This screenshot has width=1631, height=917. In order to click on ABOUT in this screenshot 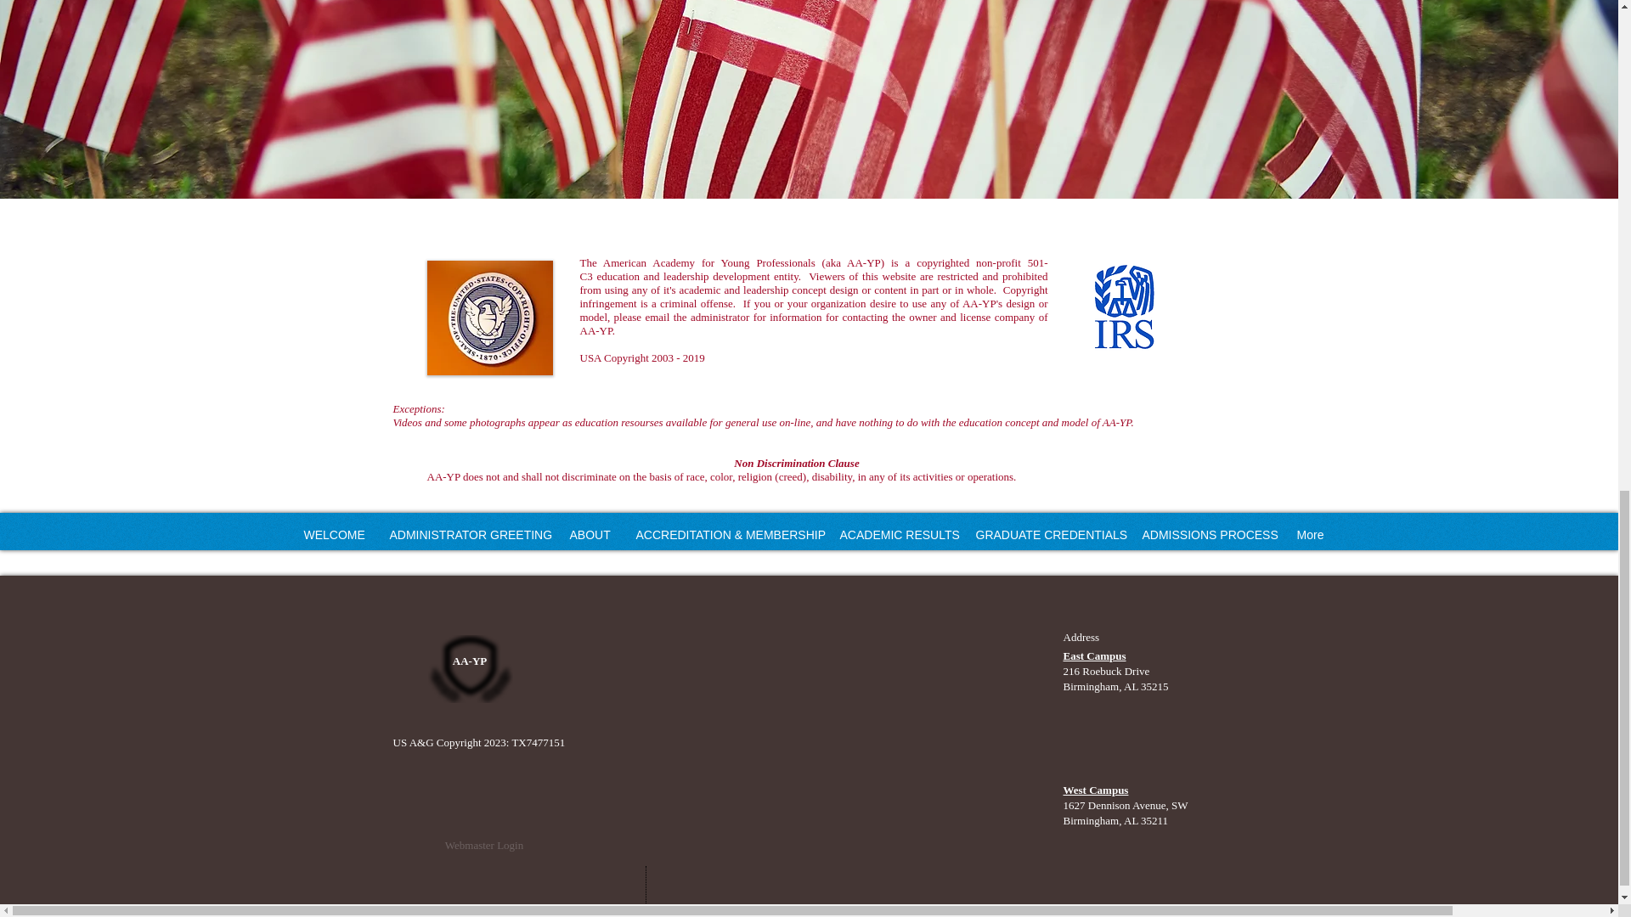, I will do `click(590, 535)`.